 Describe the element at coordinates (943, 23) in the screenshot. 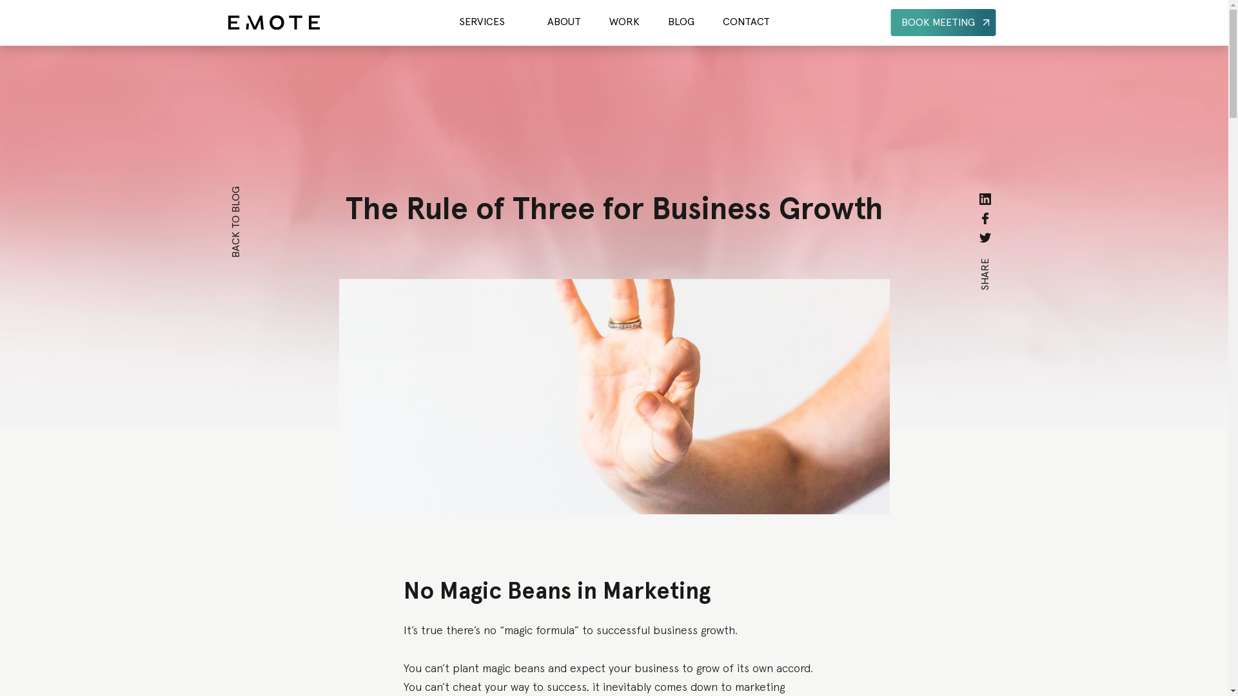

I see `BOOK MEETING` at that location.